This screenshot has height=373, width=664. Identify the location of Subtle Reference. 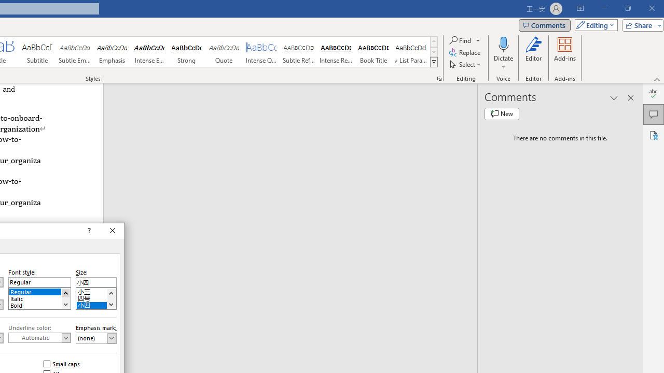
(299, 52).